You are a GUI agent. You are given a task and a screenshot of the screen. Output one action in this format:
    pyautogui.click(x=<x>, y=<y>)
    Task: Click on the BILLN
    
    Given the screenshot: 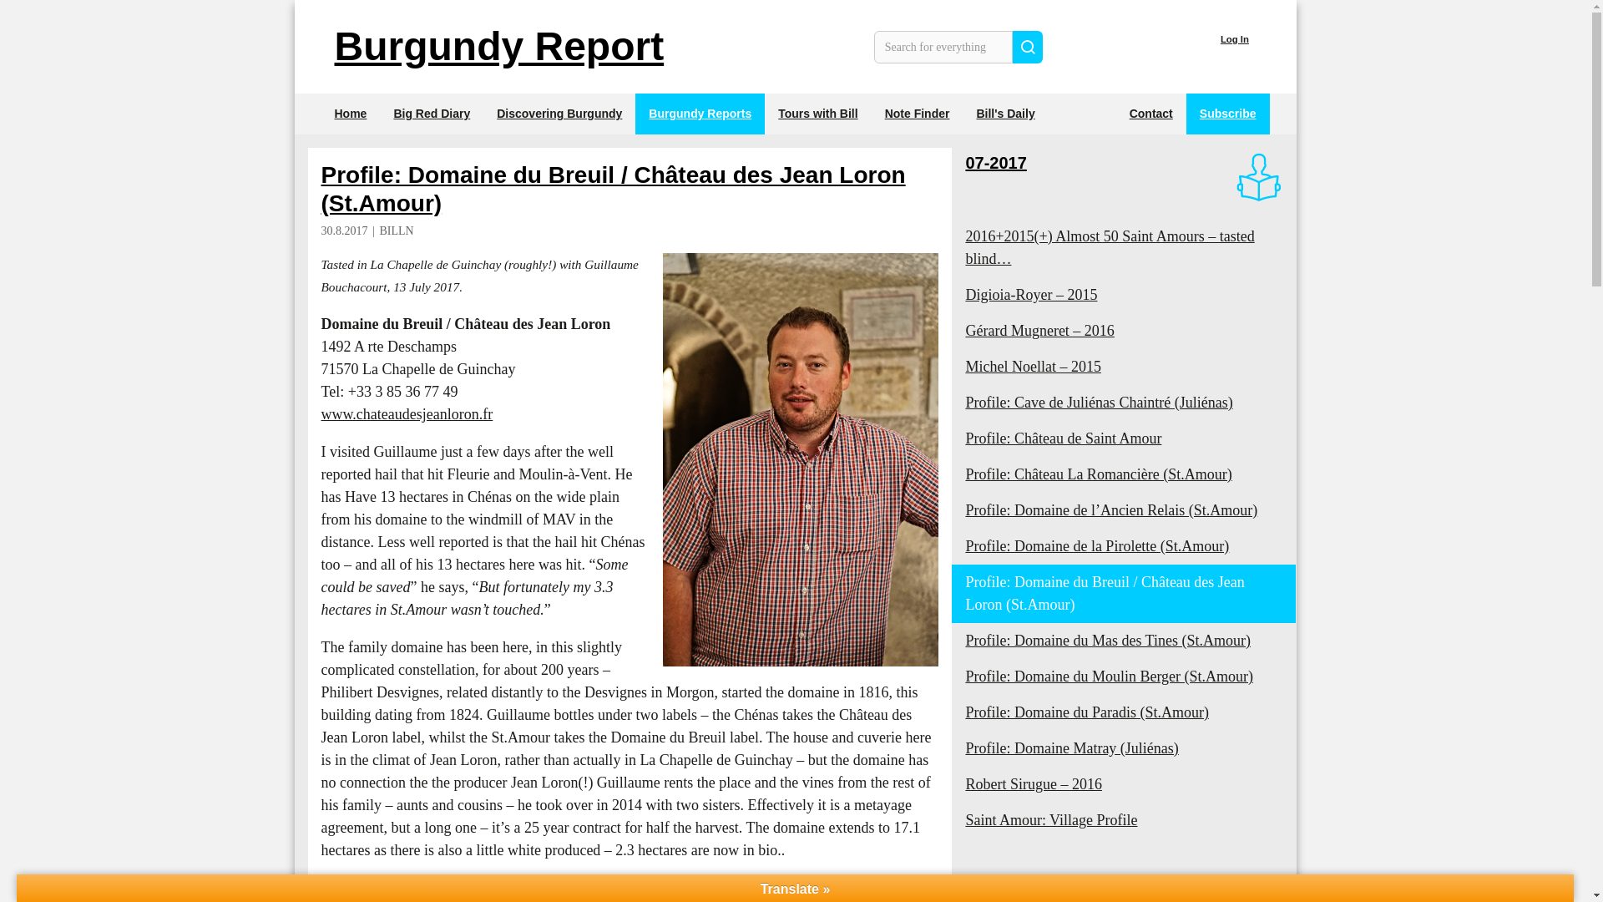 What is the action you would take?
    pyautogui.click(x=396, y=231)
    